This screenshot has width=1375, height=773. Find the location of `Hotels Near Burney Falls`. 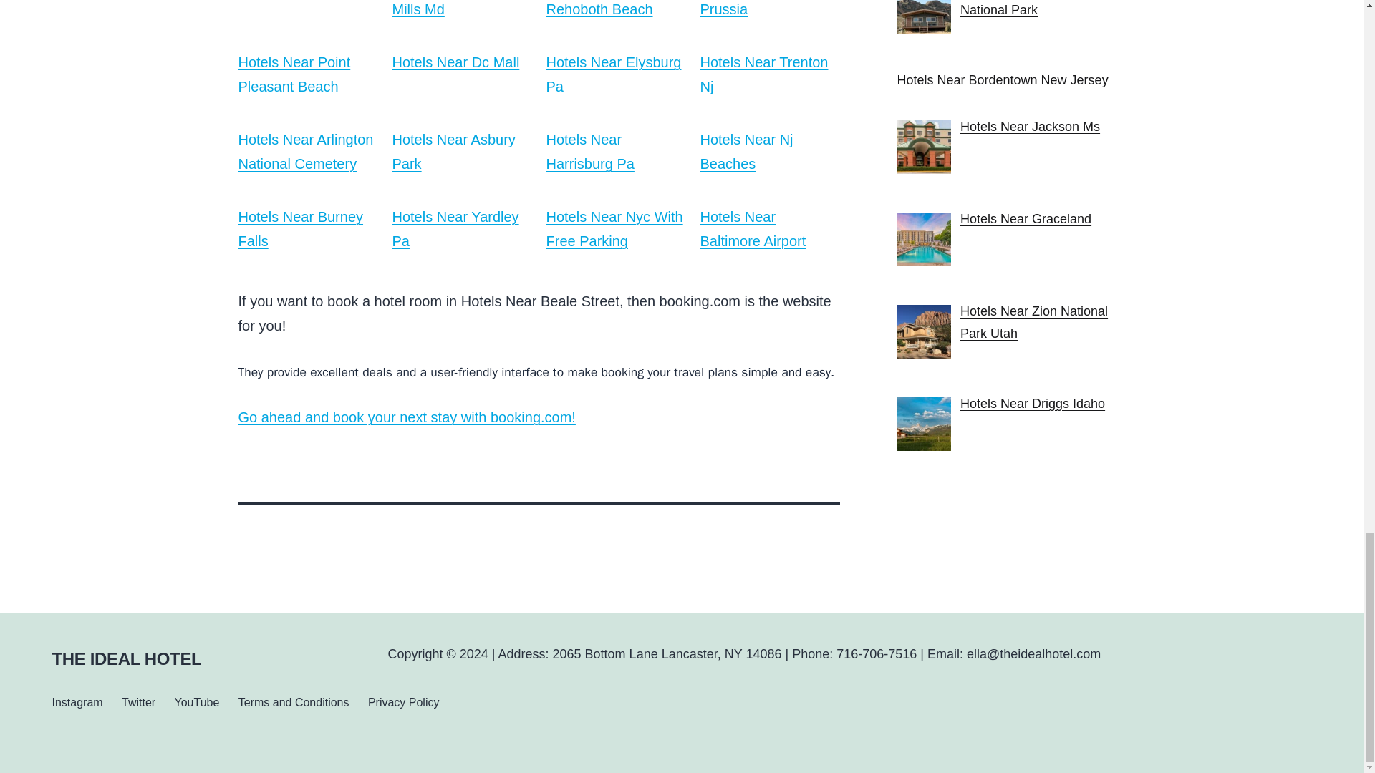

Hotels Near Burney Falls is located at coordinates (300, 228).